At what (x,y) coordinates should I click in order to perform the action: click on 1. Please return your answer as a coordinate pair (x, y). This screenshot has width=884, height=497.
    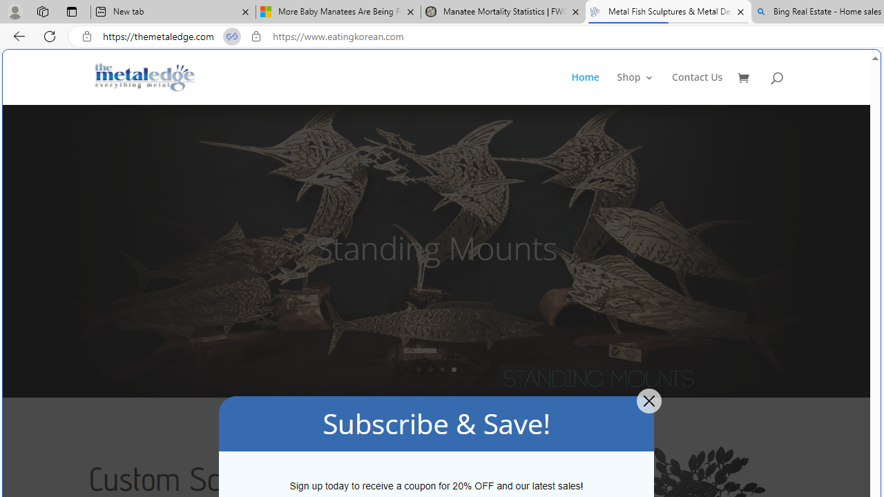
    Looking at the image, I should click on (419, 369).